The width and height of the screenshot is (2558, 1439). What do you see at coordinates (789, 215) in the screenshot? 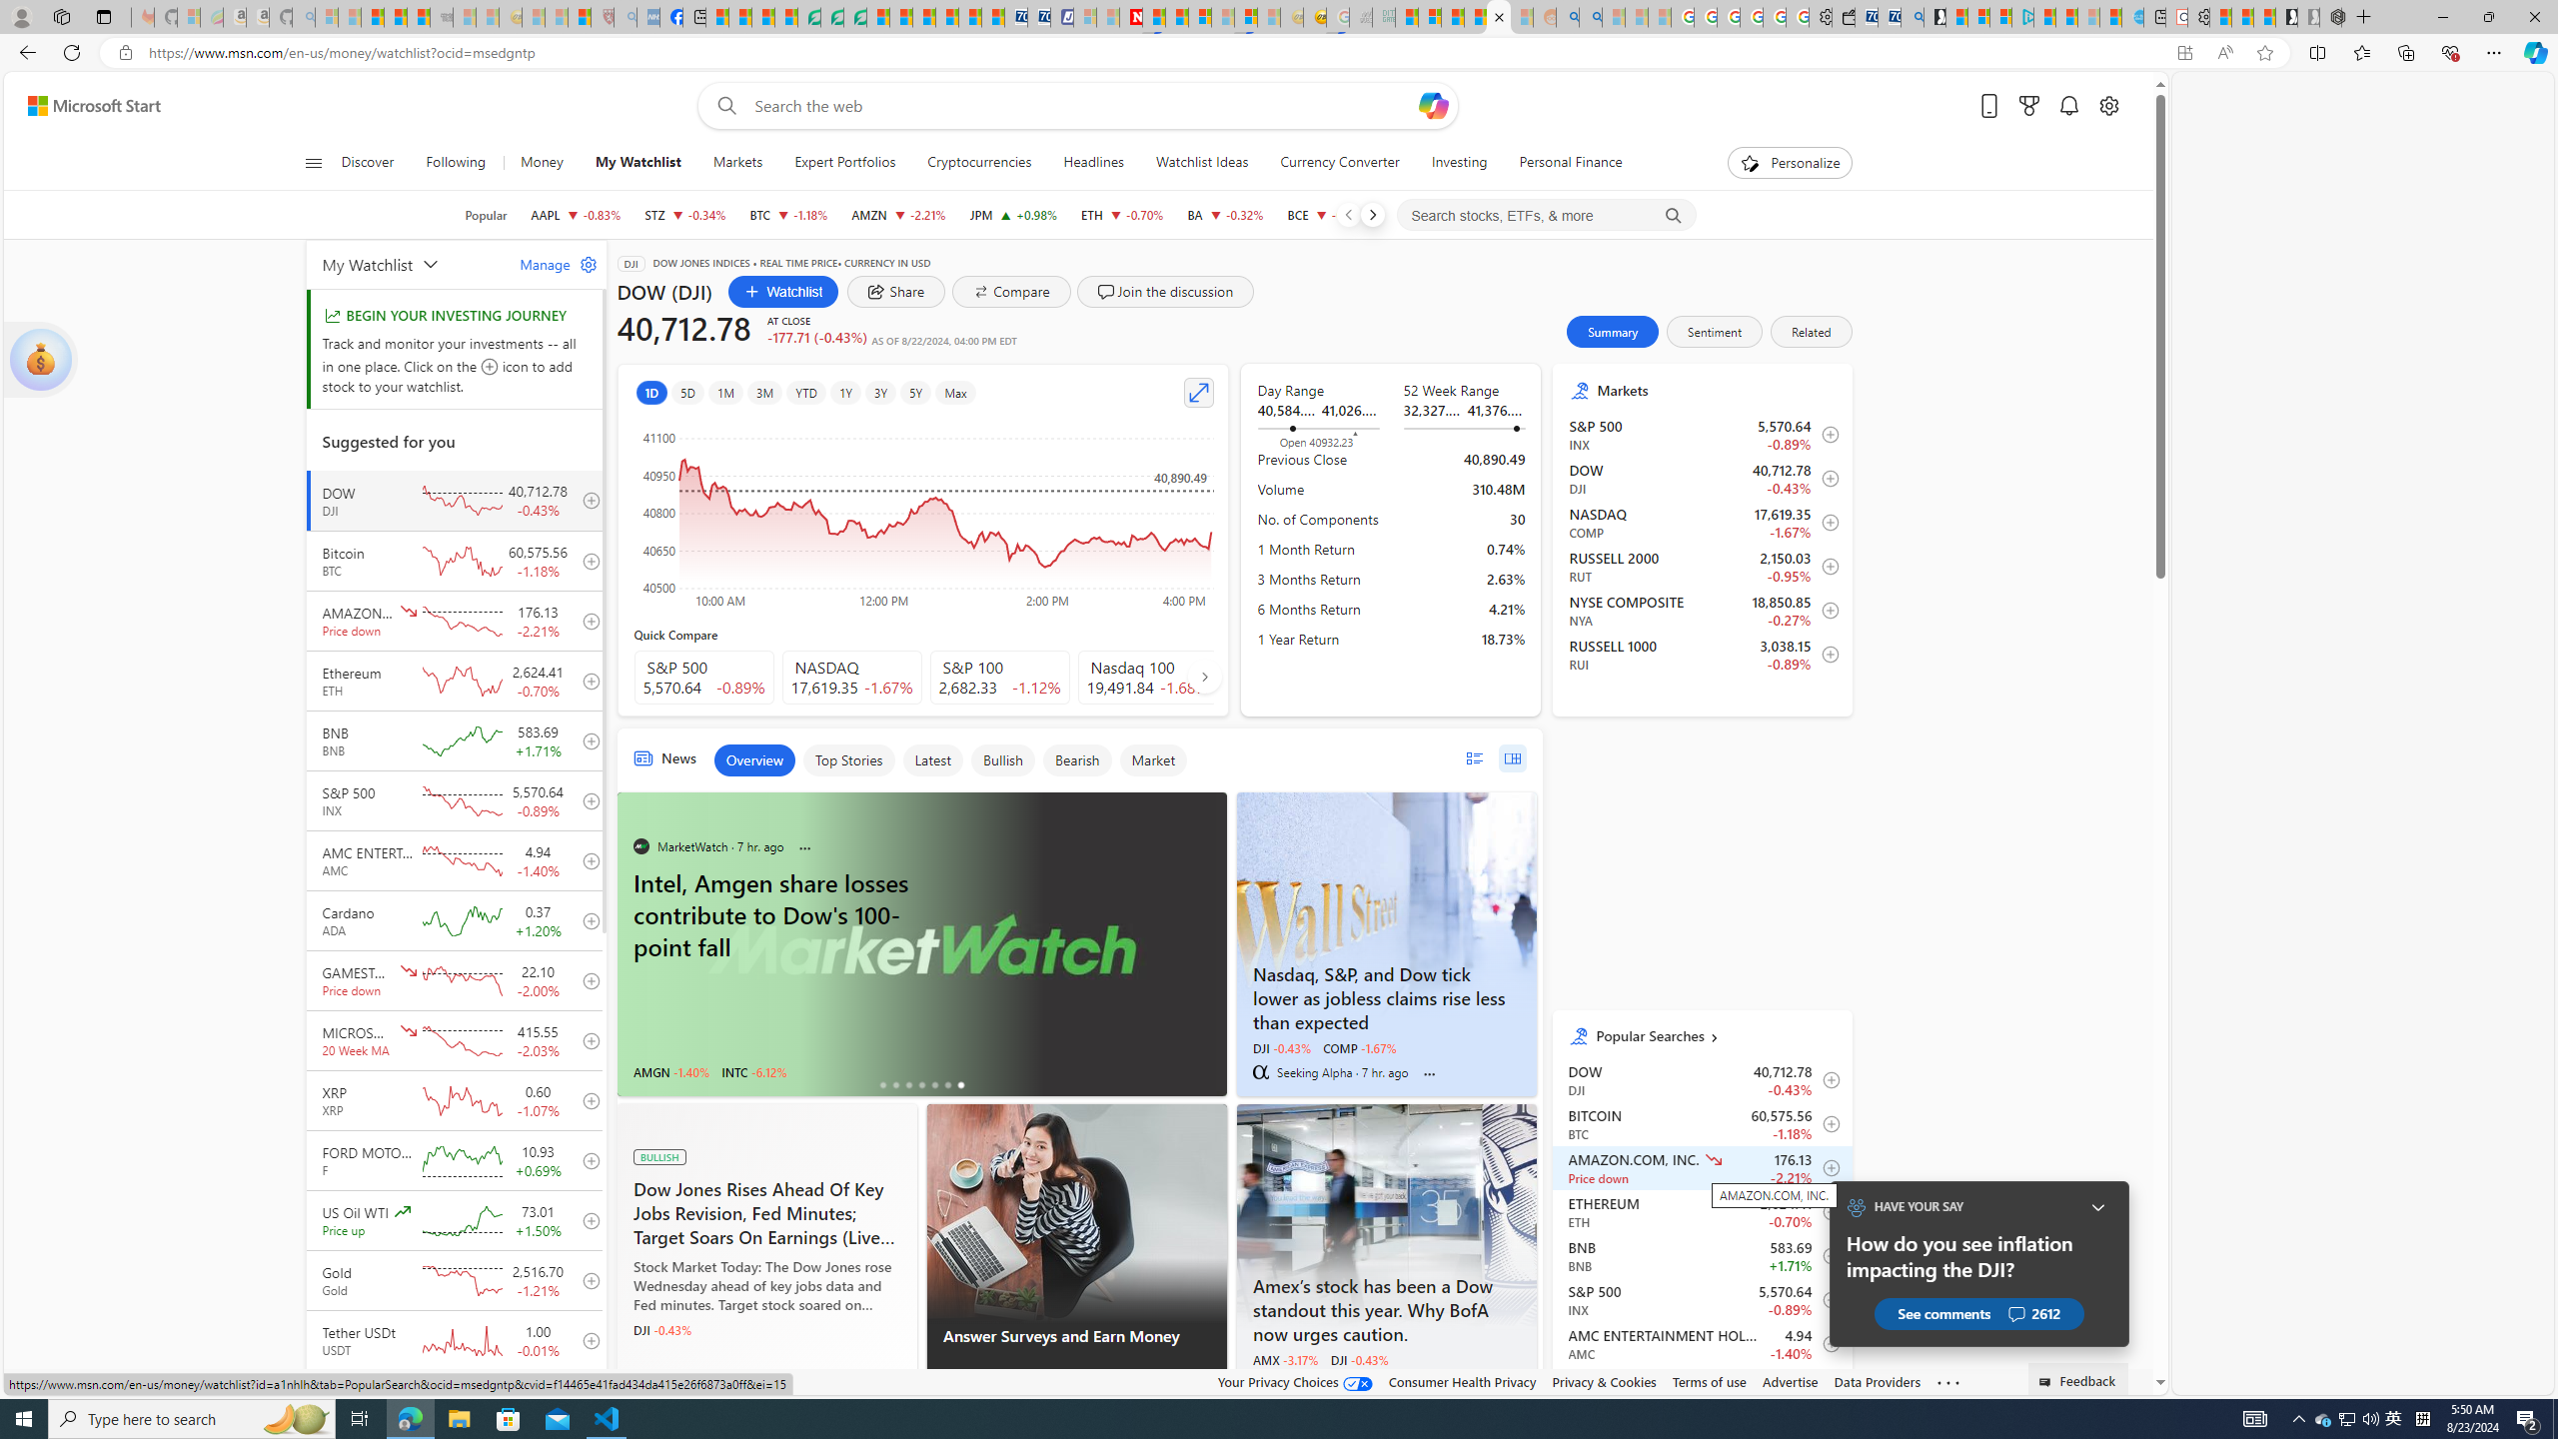
I see `BTC Bitcoin decrease 60,575.56 -716.61 -1.18%` at bounding box center [789, 215].